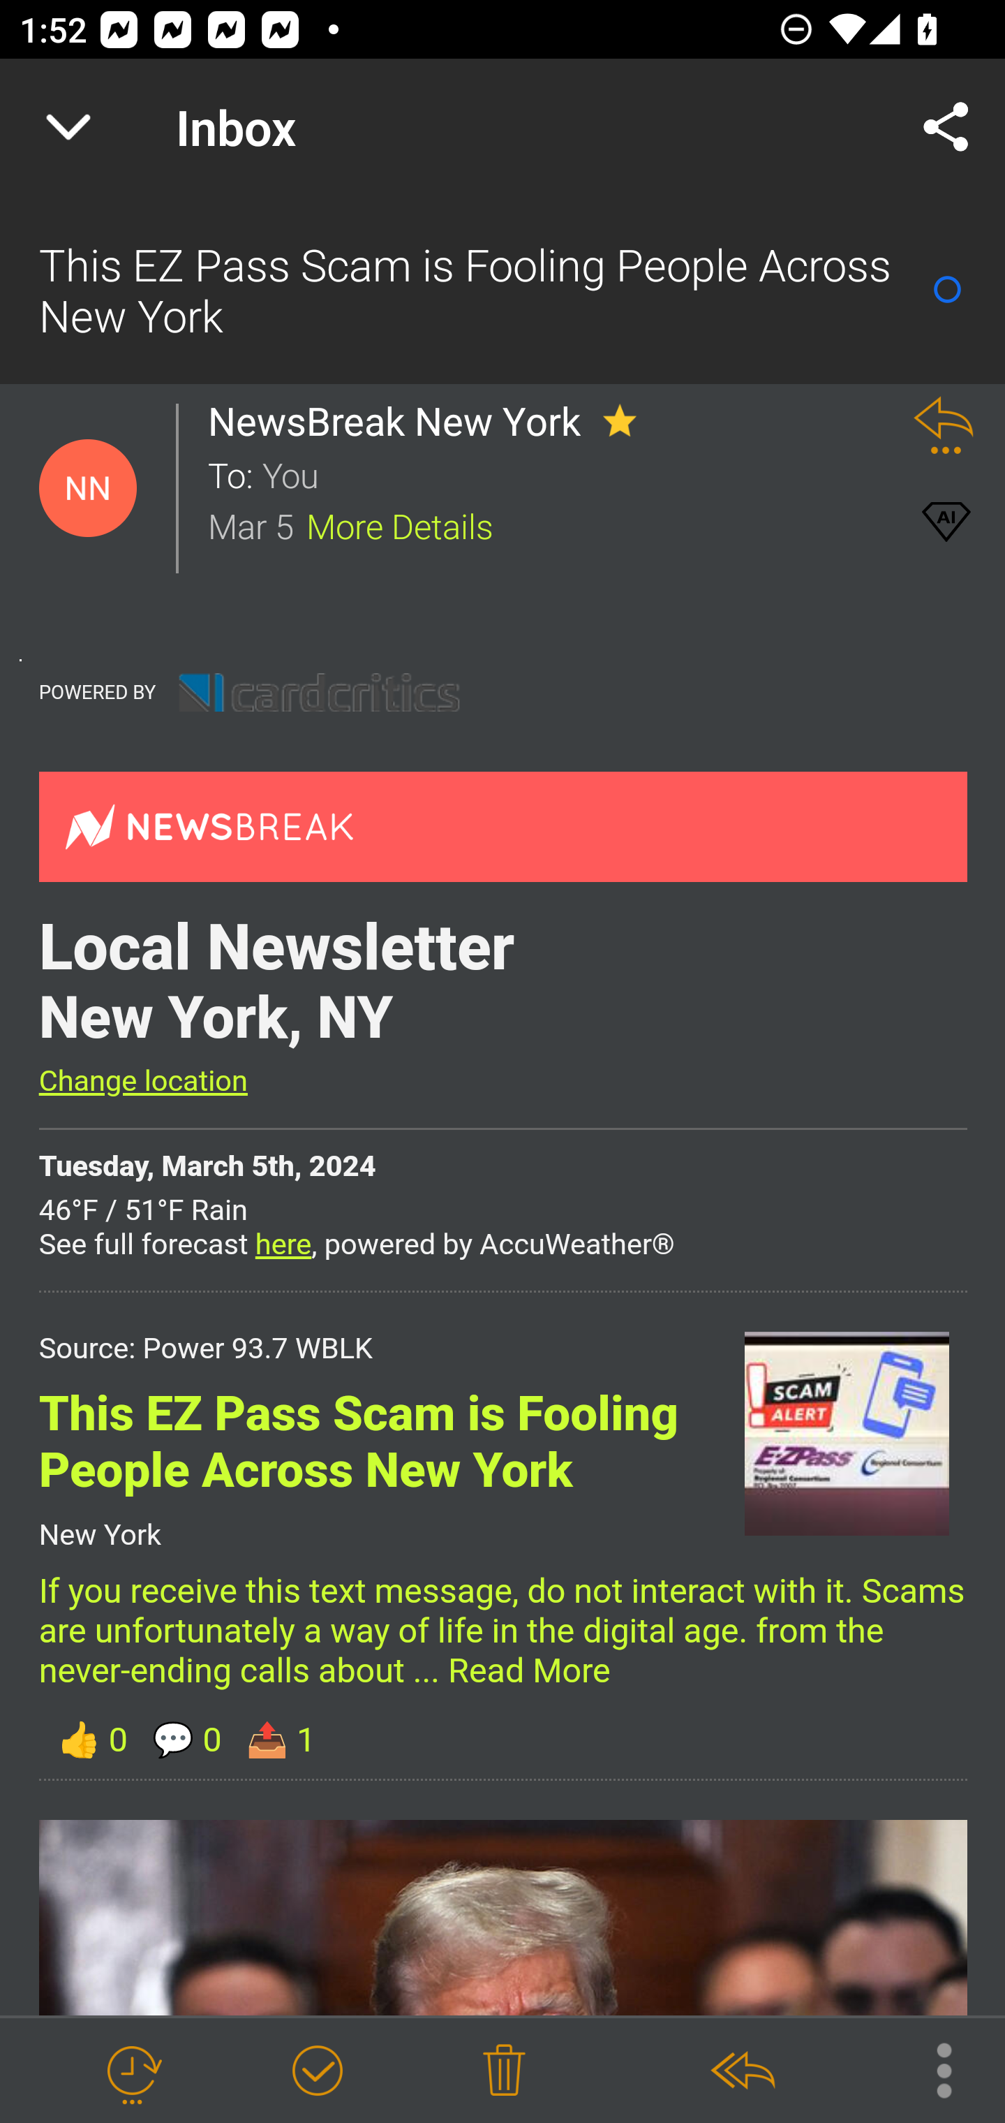 This screenshot has height=2123, width=1005. Describe the element at coordinates (317, 2071) in the screenshot. I see `Mark as Done` at that location.